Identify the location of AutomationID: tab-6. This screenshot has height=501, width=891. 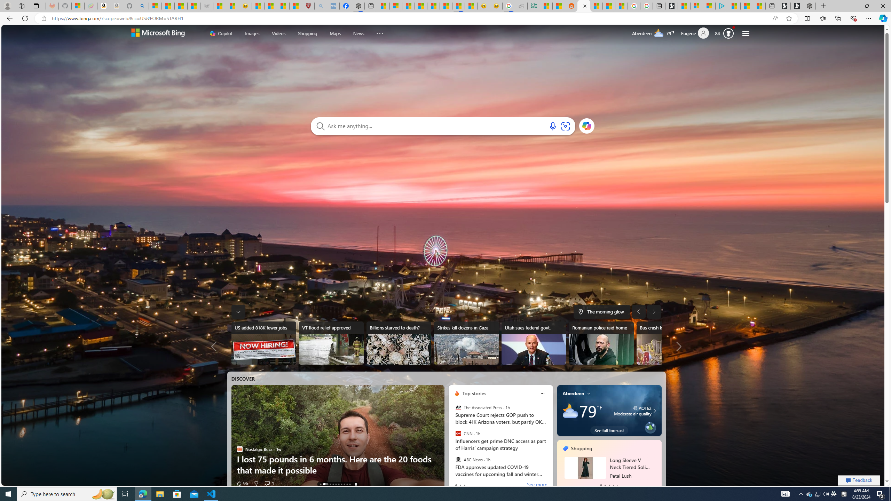
(341, 484).